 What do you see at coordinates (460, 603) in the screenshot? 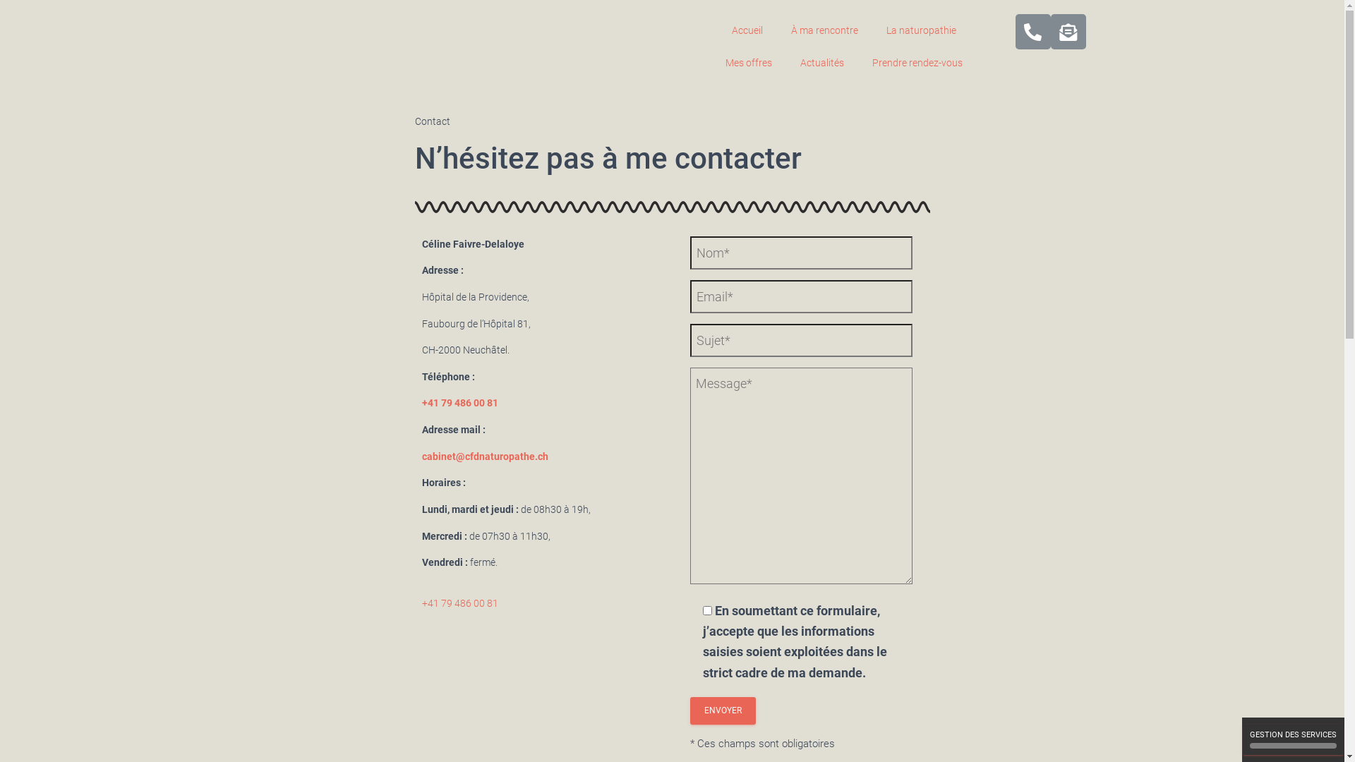
I see `+41 79 486 00 81` at bounding box center [460, 603].